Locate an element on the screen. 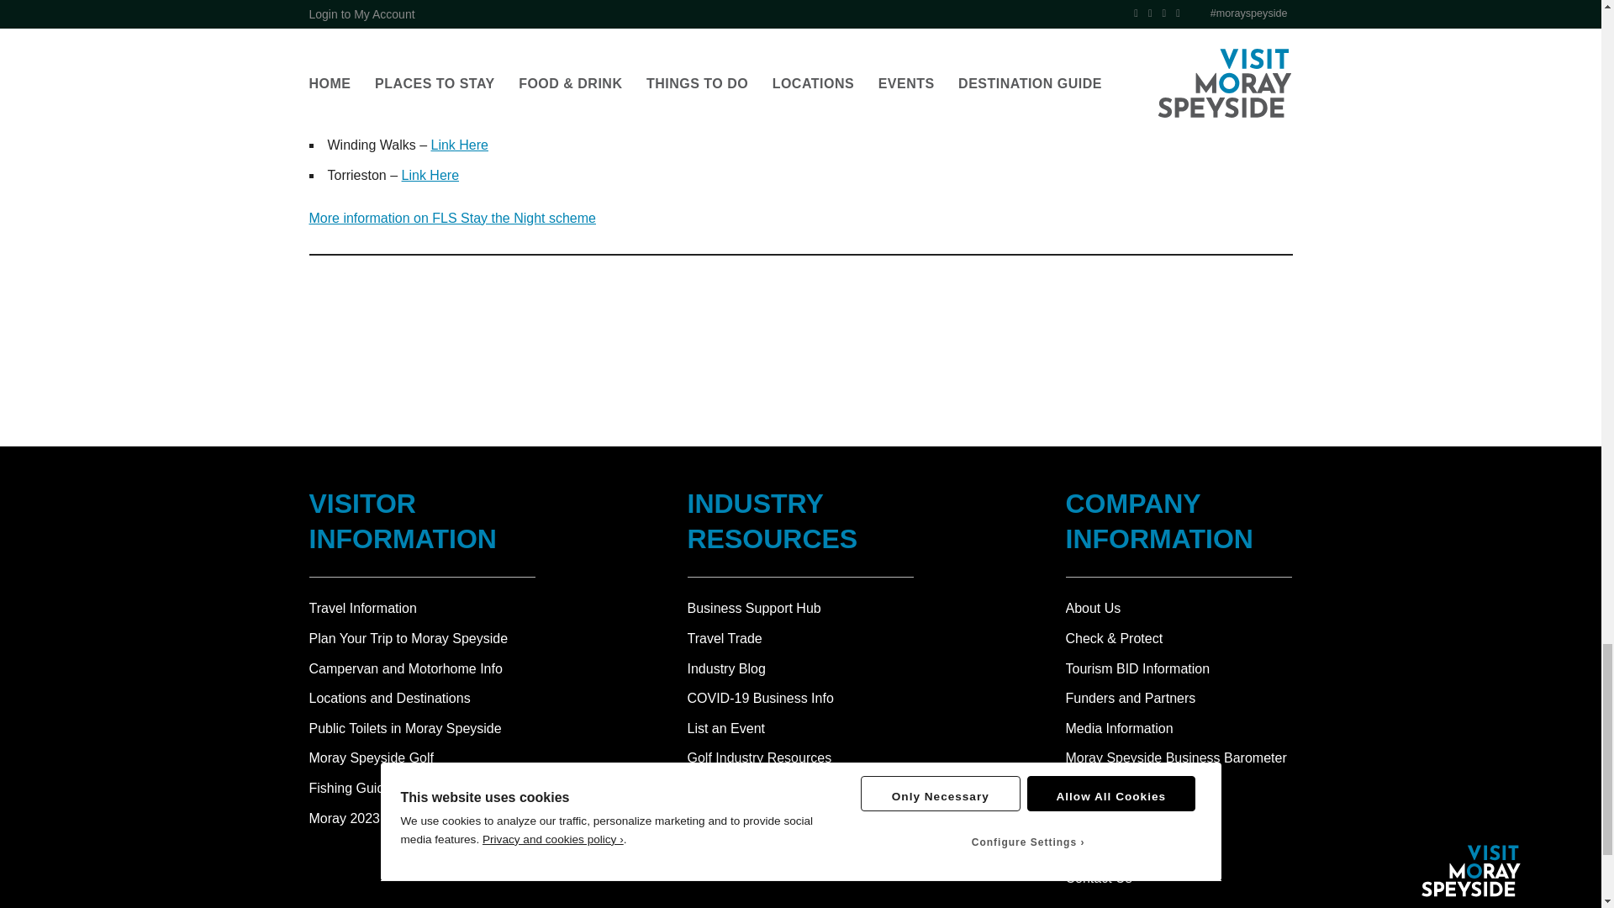 Image resolution: width=1614 pixels, height=908 pixels. More information on FLS Stay the Night scheme is located at coordinates (453, 217).